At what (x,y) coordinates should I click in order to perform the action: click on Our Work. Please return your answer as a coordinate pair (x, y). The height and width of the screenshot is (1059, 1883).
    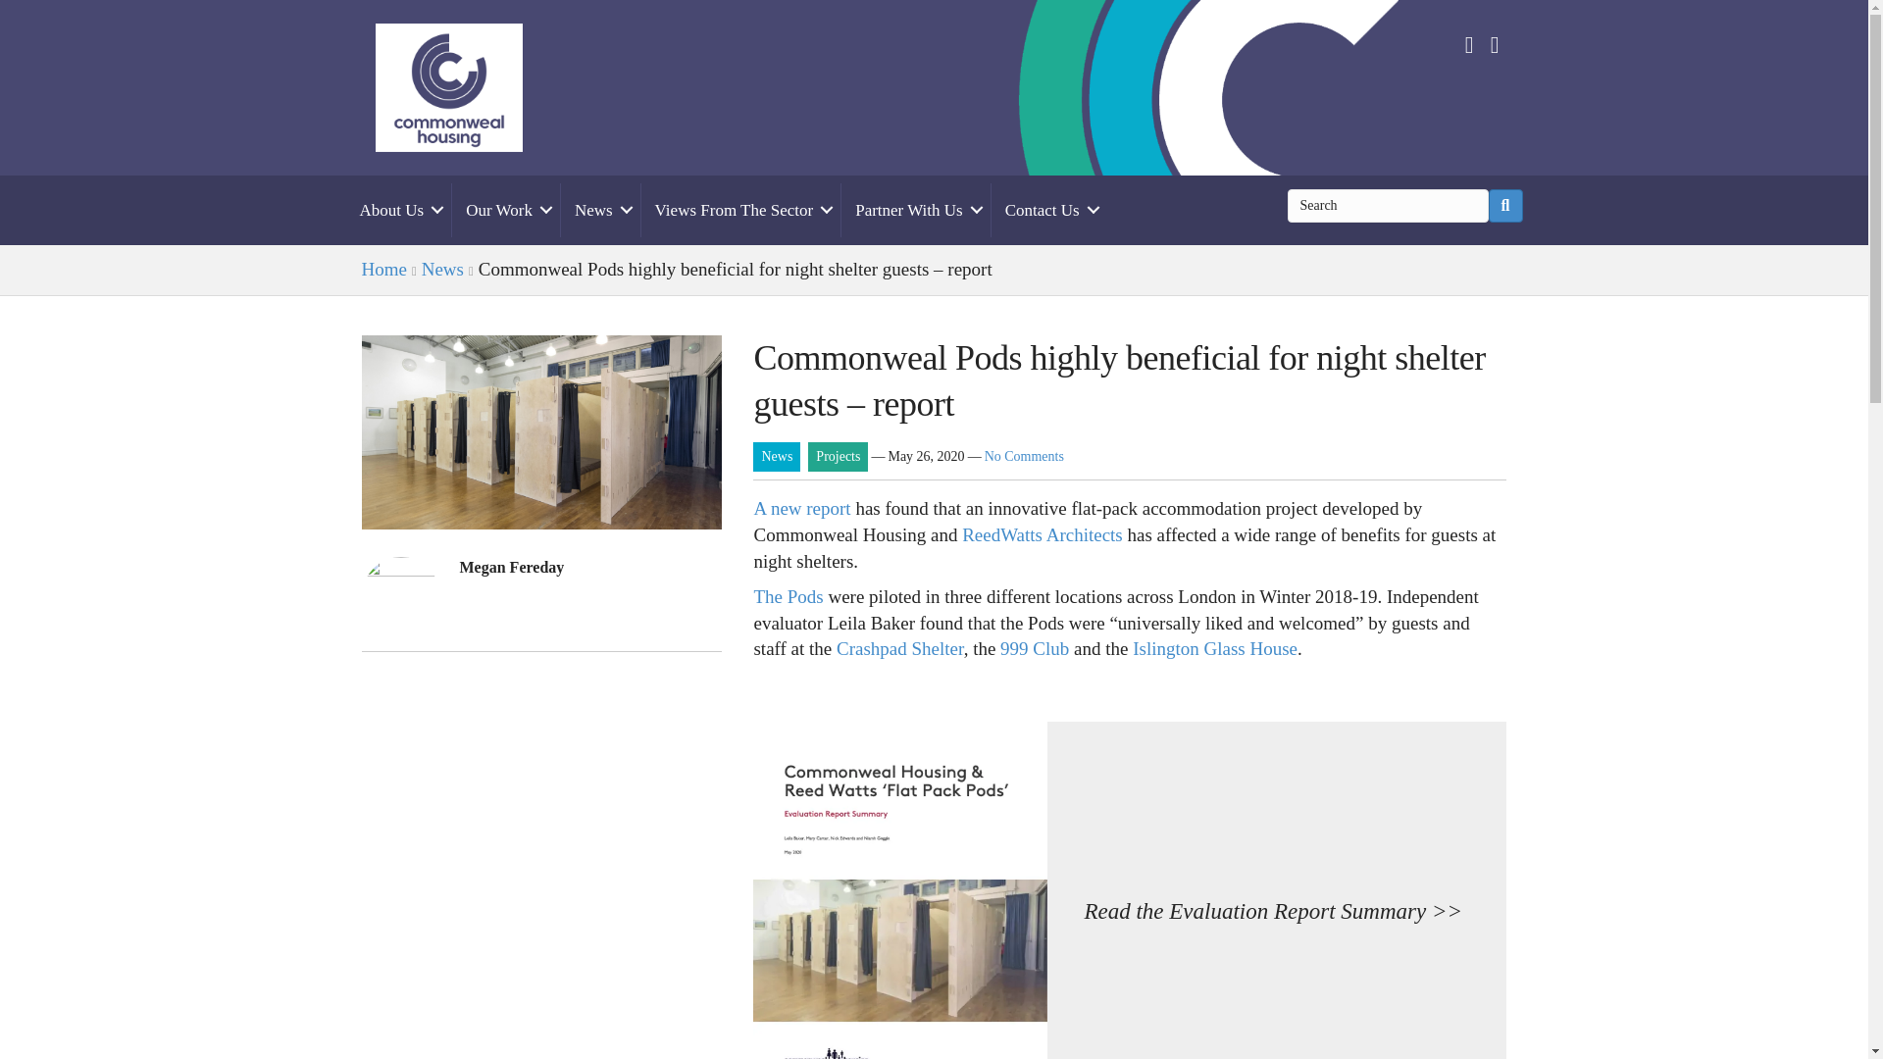
    Looking at the image, I should click on (505, 209).